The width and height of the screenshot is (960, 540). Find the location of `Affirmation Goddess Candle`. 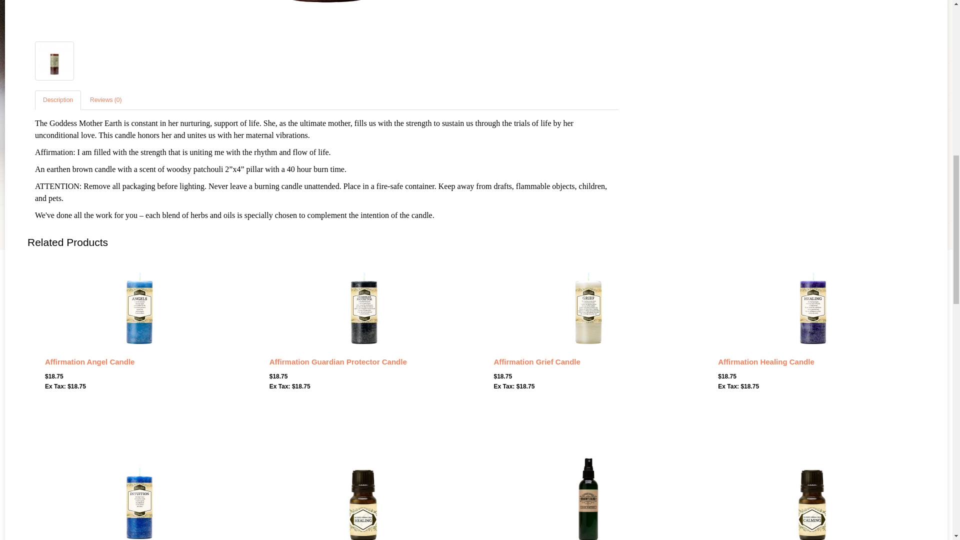

Affirmation Goddess Candle is located at coordinates (326, 15).